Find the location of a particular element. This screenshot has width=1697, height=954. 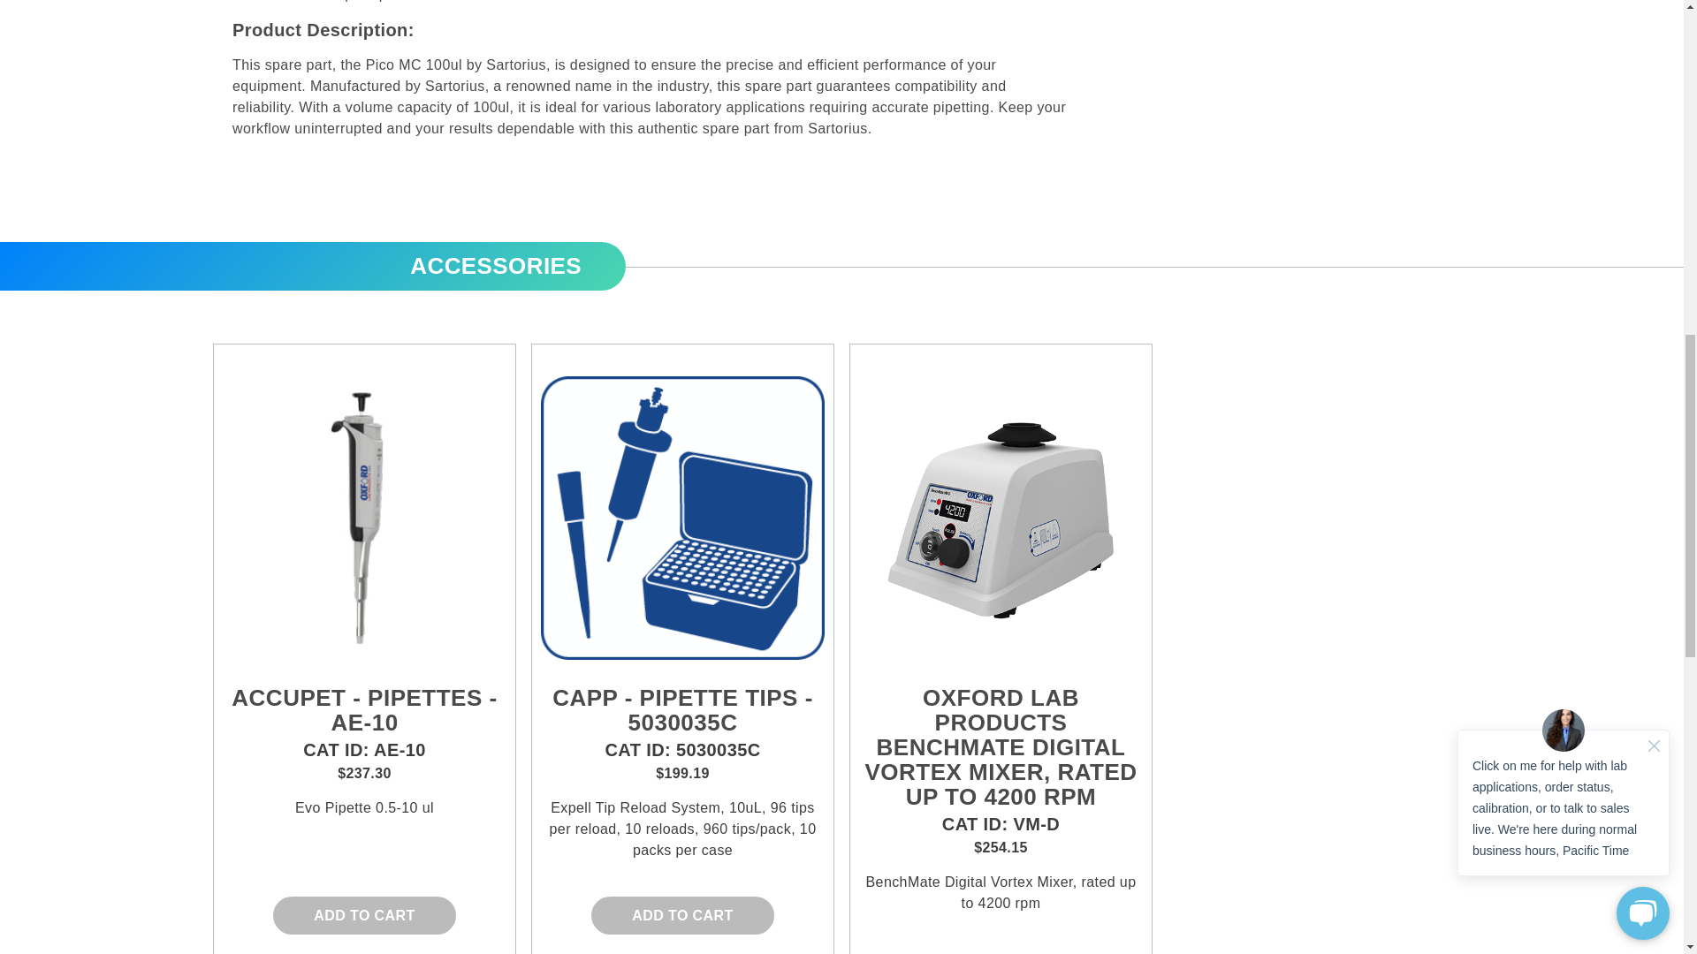

Add to Cart is located at coordinates (364, 915).